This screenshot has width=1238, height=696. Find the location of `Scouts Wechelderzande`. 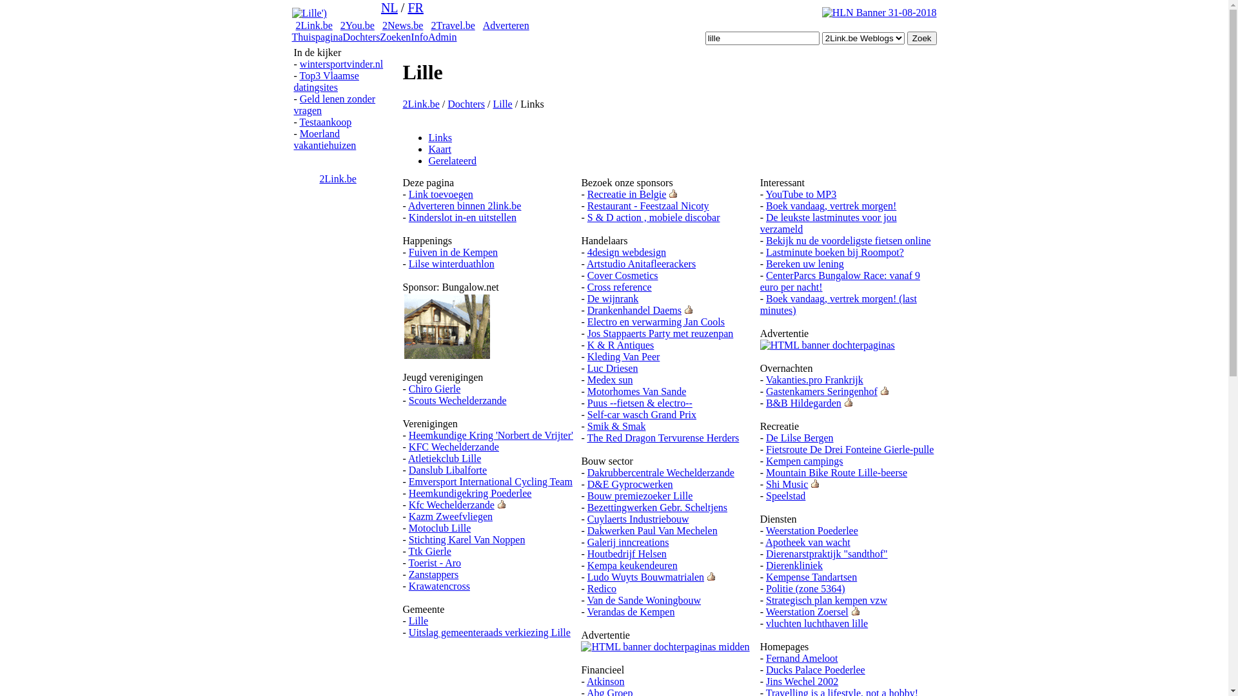

Scouts Wechelderzande is located at coordinates (458, 400).